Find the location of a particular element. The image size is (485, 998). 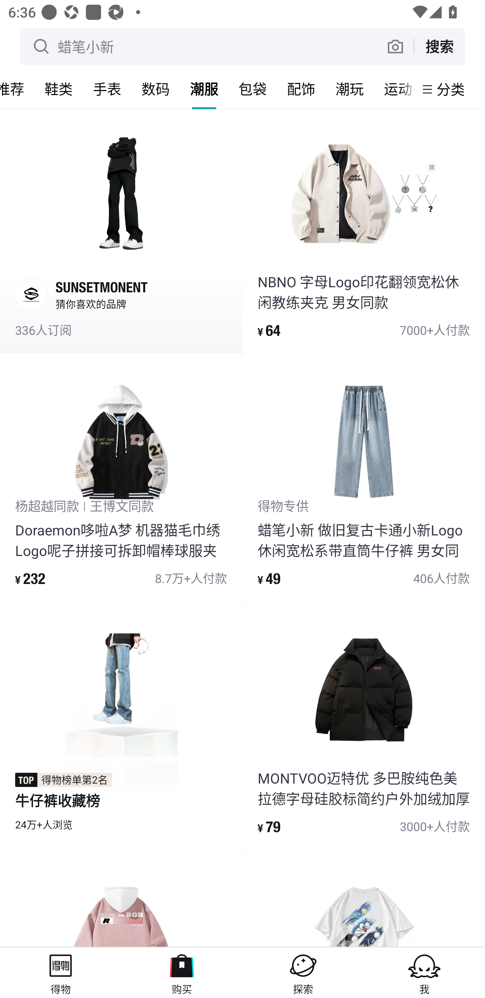

product_item is located at coordinates (121, 899).